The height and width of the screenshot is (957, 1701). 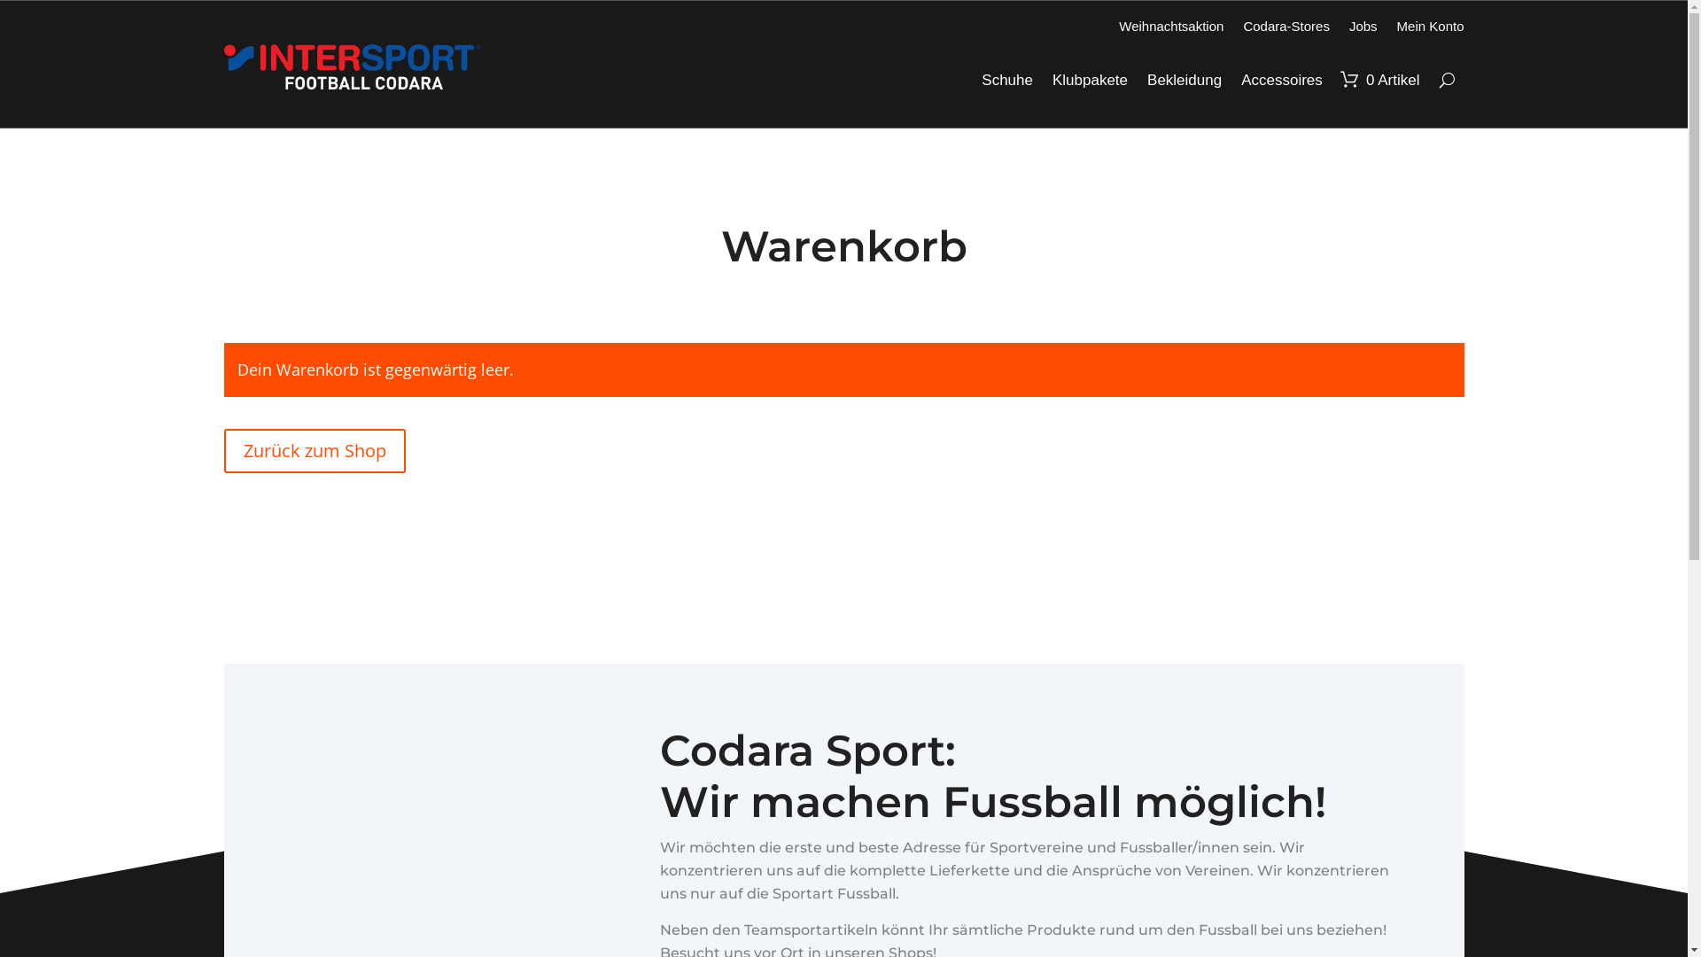 I want to click on Mein Konto, so click(x=1431, y=30).